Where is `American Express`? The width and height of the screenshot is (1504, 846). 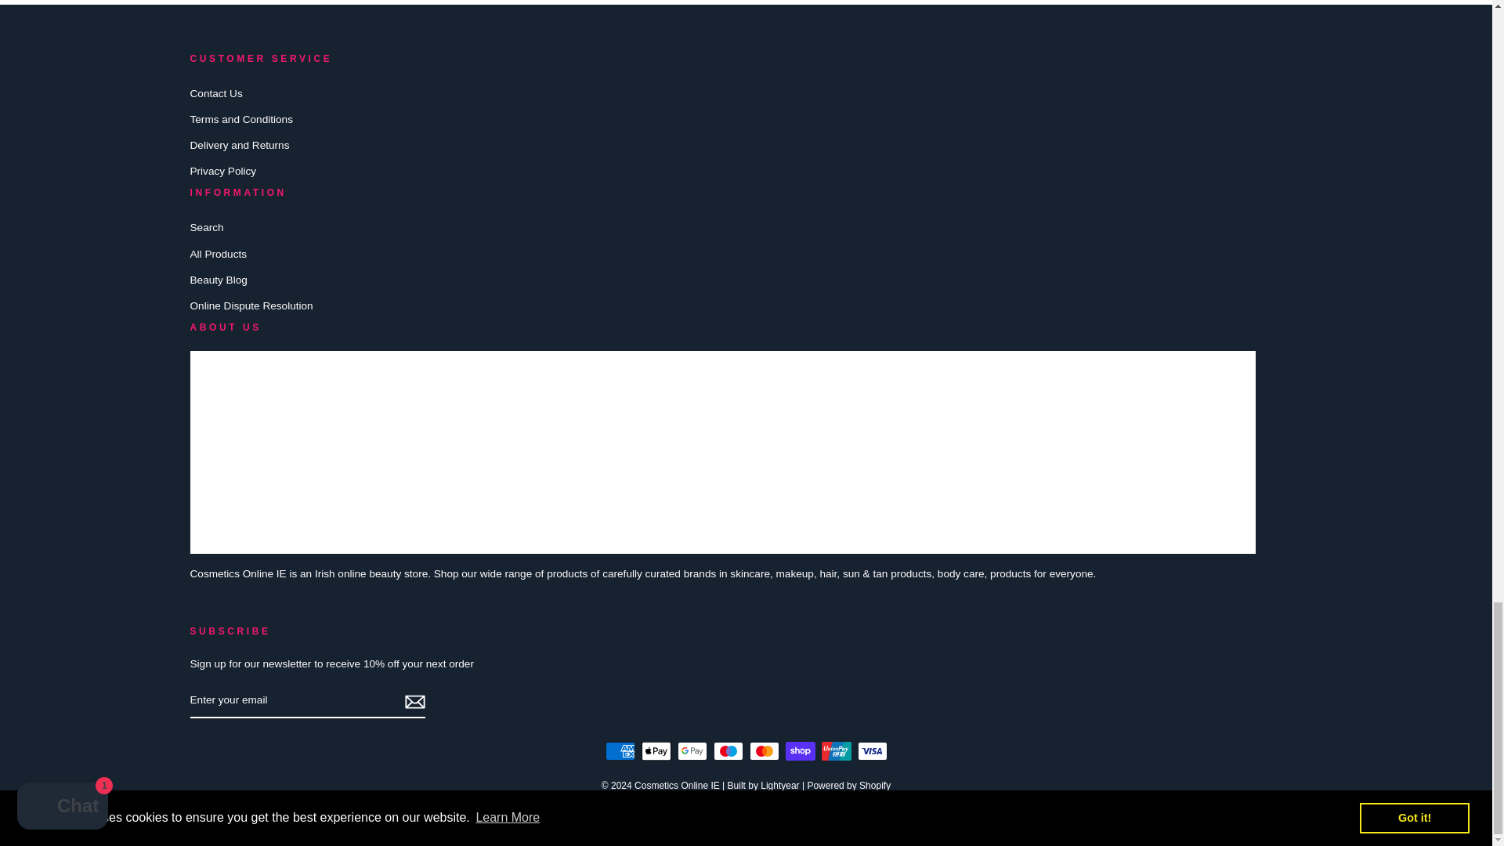
American Express is located at coordinates (619, 750).